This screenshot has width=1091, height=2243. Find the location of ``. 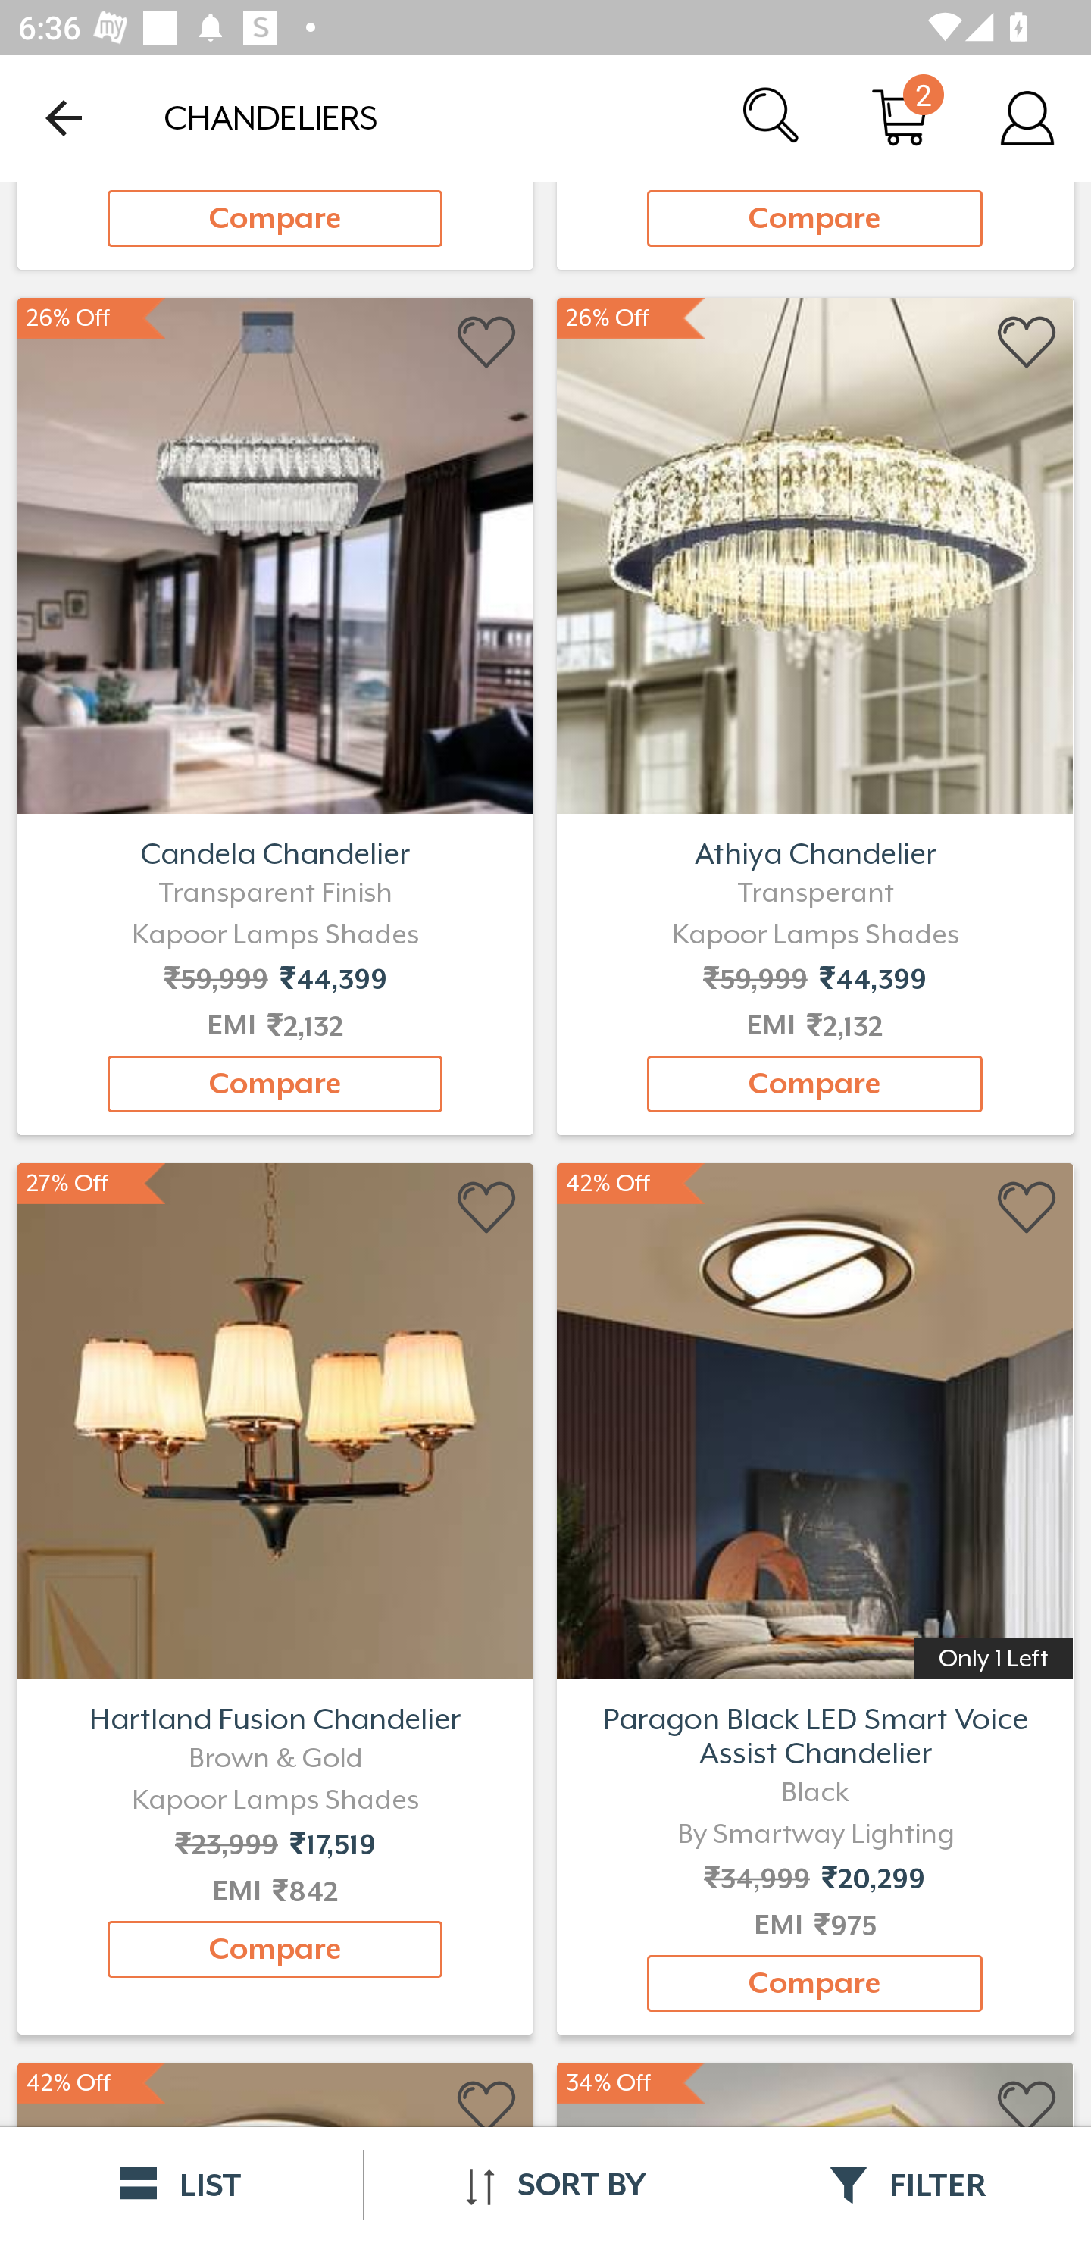

 is located at coordinates (488, 343).